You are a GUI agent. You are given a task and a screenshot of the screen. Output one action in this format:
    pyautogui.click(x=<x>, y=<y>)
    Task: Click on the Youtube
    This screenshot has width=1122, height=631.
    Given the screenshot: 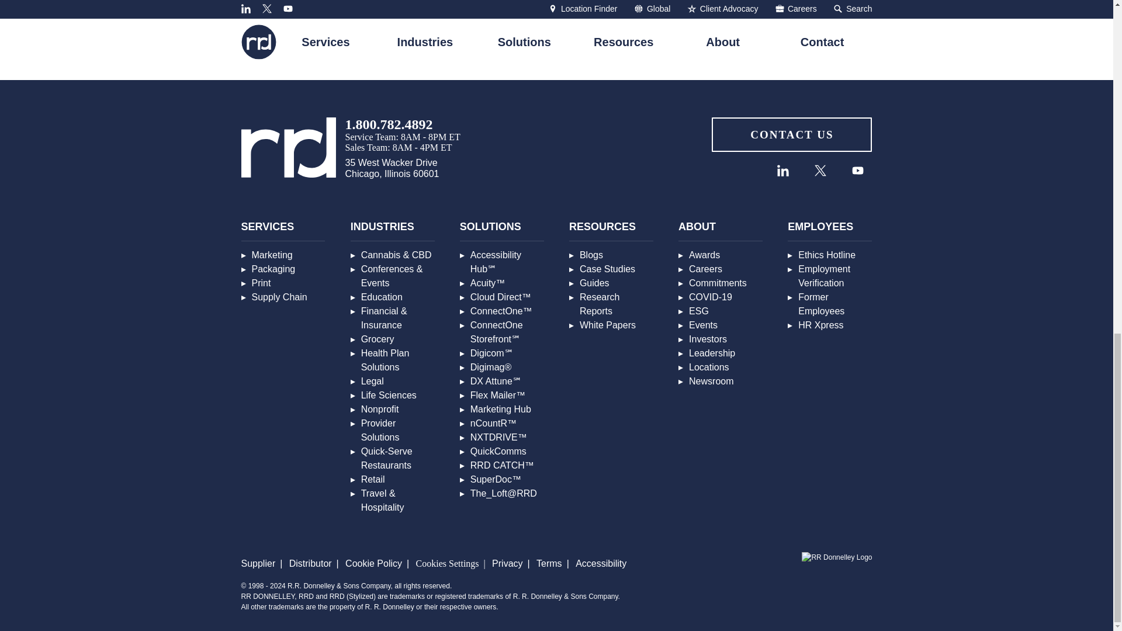 What is the action you would take?
    pyautogui.click(x=857, y=171)
    